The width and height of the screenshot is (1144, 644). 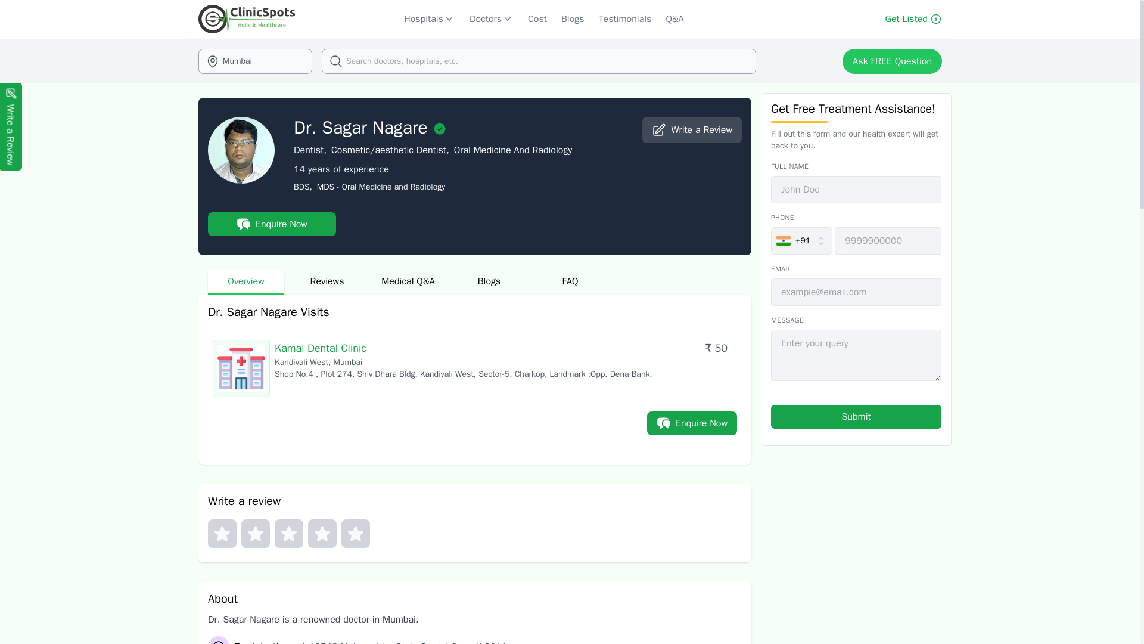 What do you see at coordinates (691, 129) in the screenshot?
I see `Write a Review` at bounding box center [691, 129].